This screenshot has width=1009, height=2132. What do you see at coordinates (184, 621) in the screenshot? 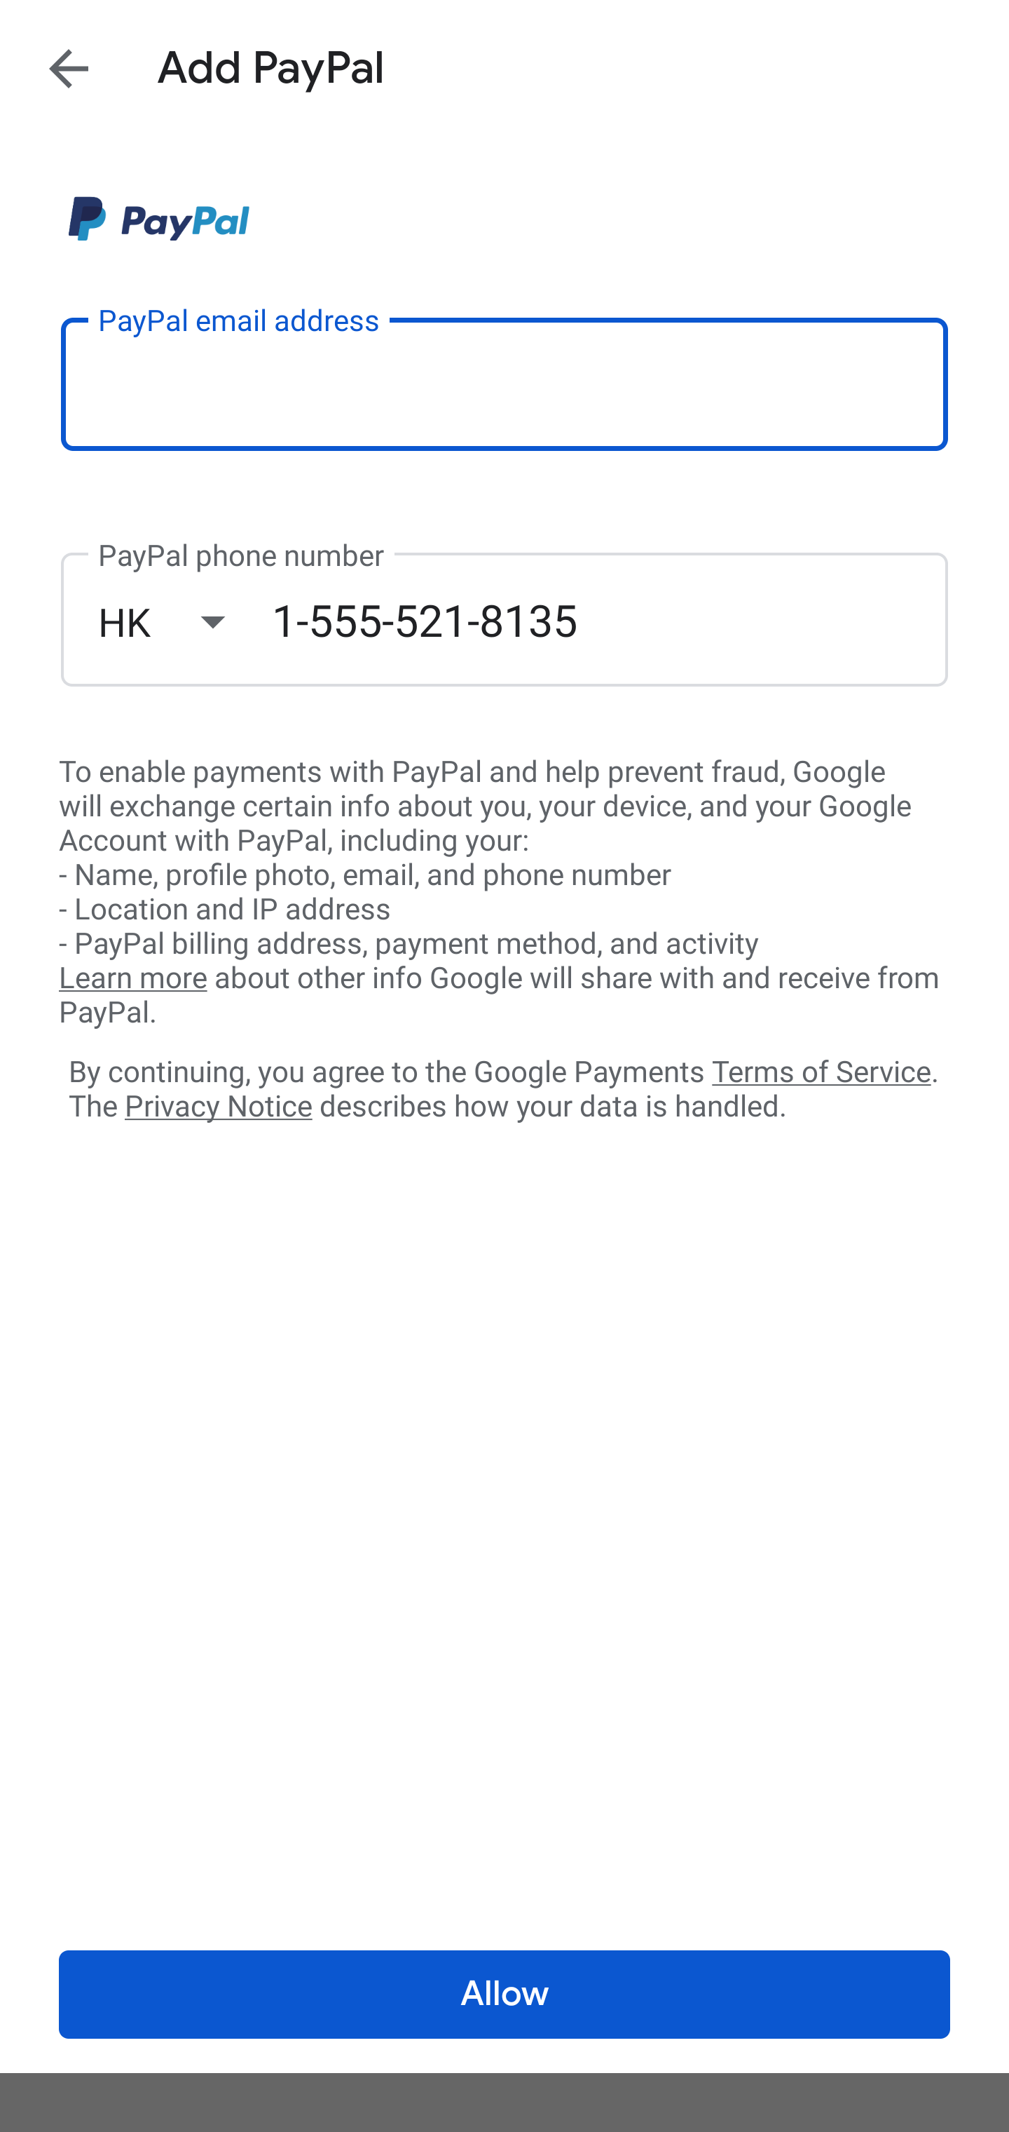
I see `HK` at bounding box center [184, 621].